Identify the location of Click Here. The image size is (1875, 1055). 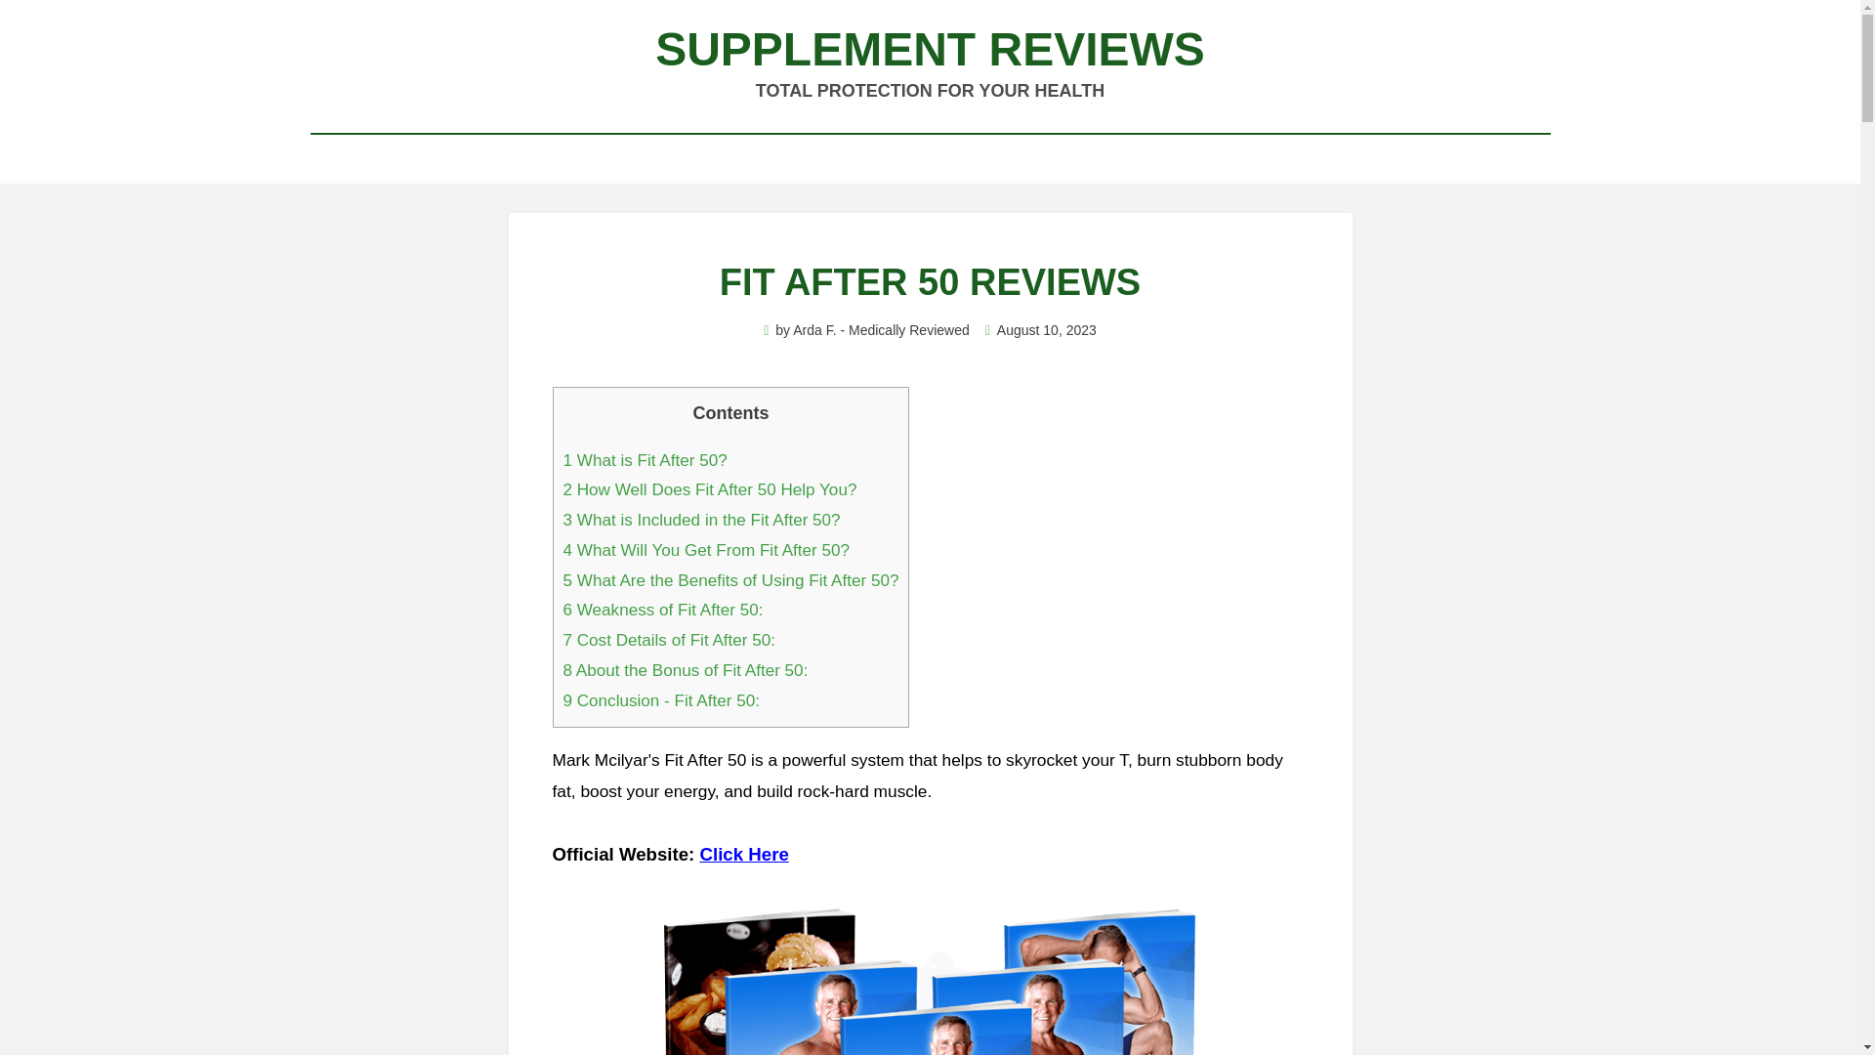
(744, 854).